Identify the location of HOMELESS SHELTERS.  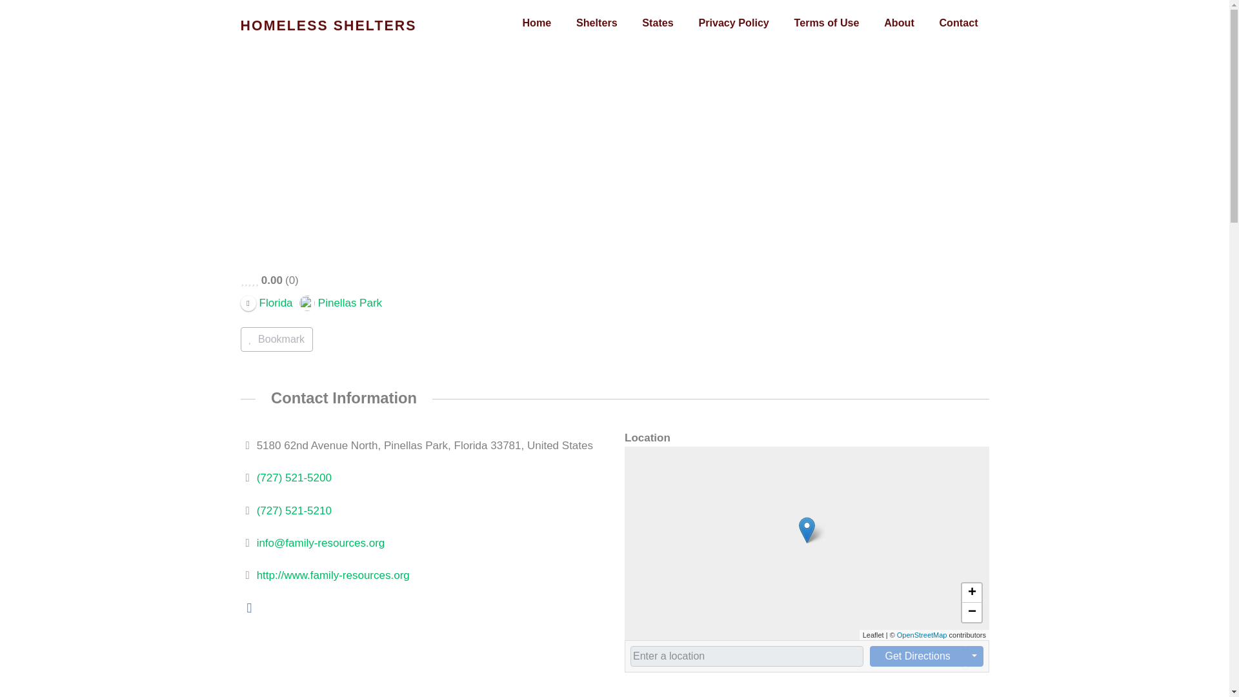
(328, 26).